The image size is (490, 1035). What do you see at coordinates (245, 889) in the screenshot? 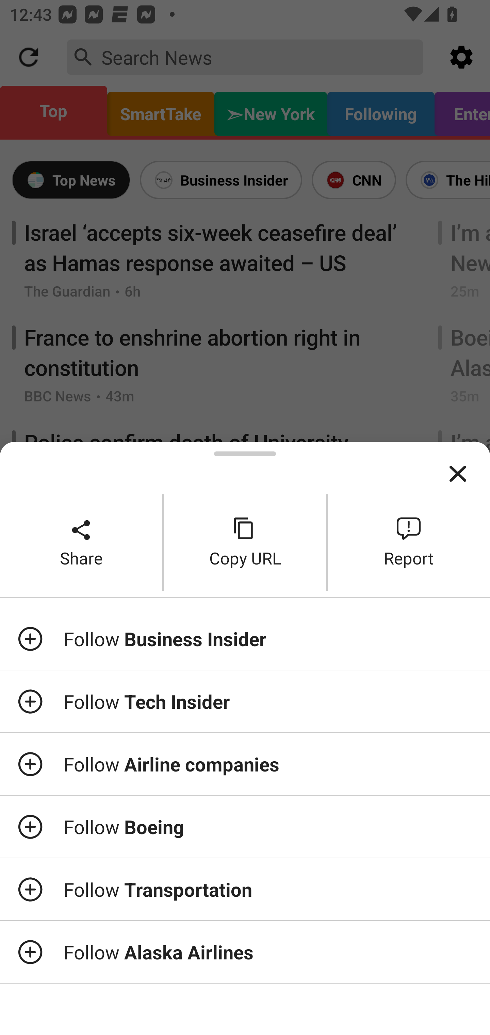
I see `Follow Transportation` at bounding box center [245, 889].